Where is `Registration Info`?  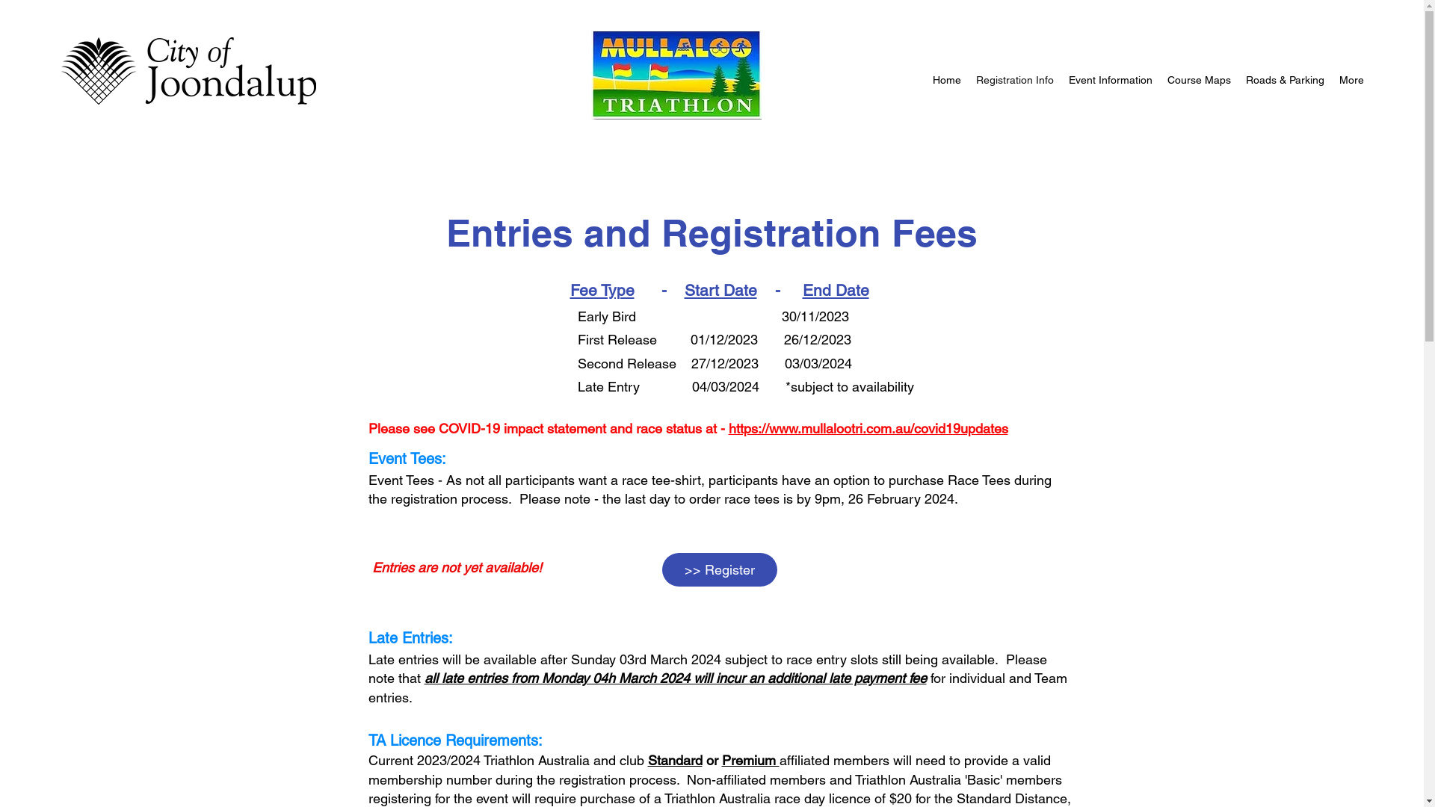
Registration Info is located at coordinates (1015, 81).